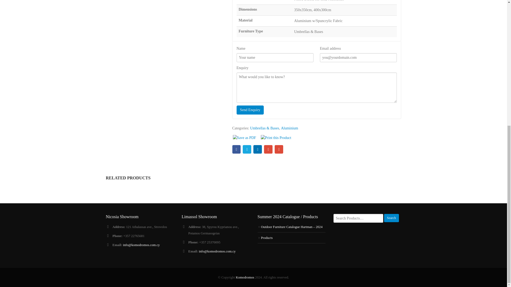 Image resolution: width=511 pixels, height=287 pixels. What do you see at coordinates (247, 149) in the screenshot?
I see `Twitter` at bounding box center [247, 149].